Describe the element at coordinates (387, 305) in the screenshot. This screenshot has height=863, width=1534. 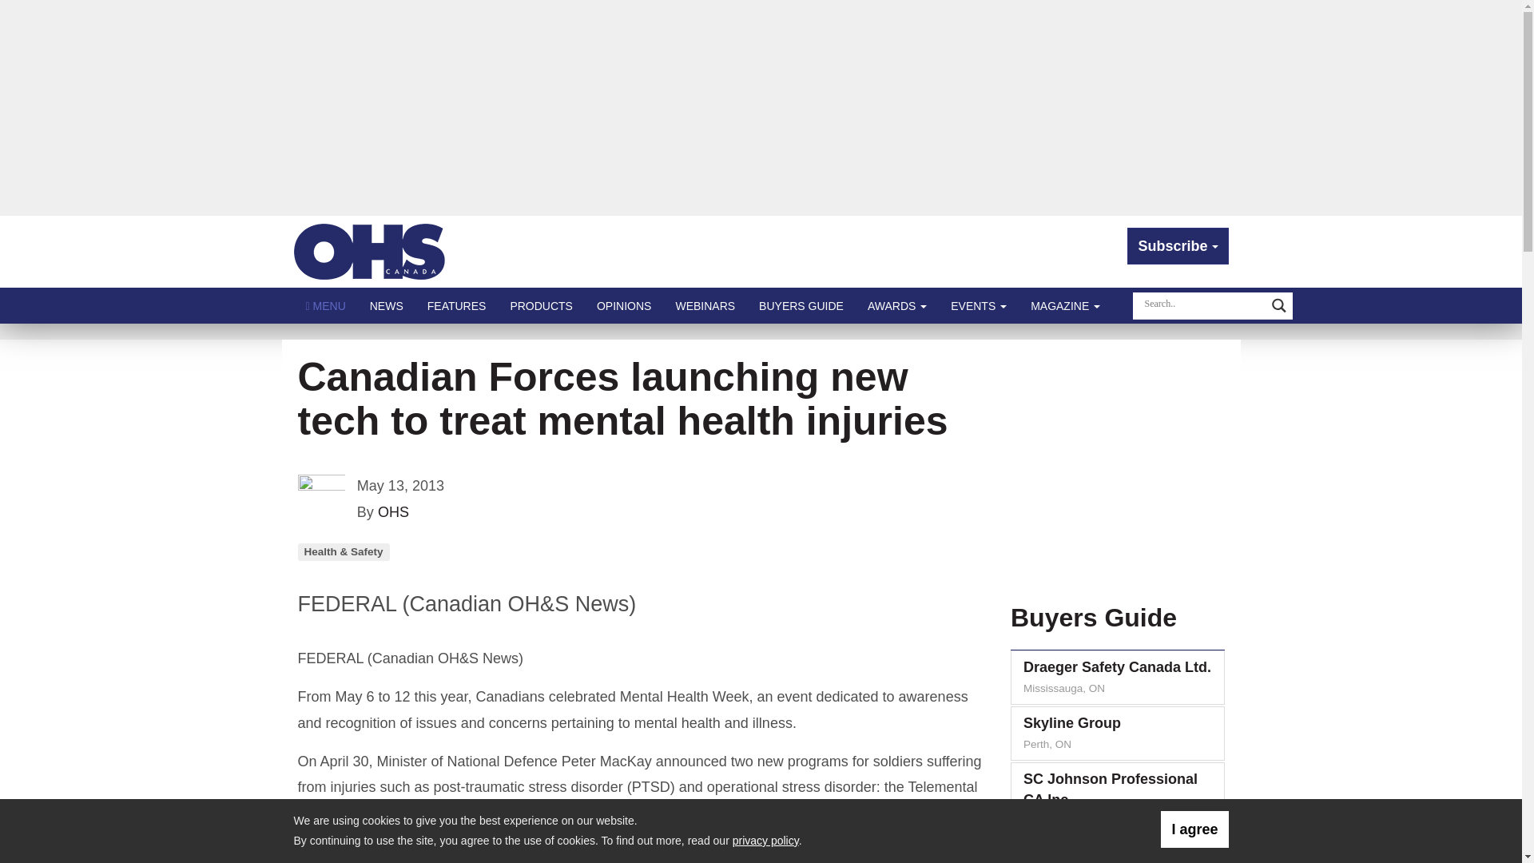
I see `NEWS` at that location.